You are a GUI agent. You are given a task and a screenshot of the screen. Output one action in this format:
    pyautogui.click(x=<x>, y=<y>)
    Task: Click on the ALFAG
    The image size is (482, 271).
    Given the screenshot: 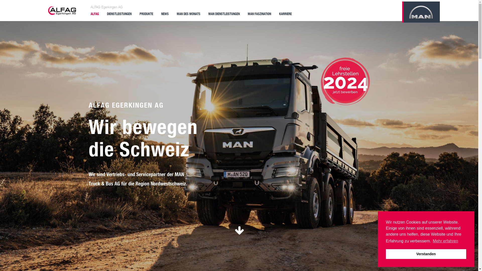 What is the action you would take?
    pyautogui.click(x=95, y=14)
    